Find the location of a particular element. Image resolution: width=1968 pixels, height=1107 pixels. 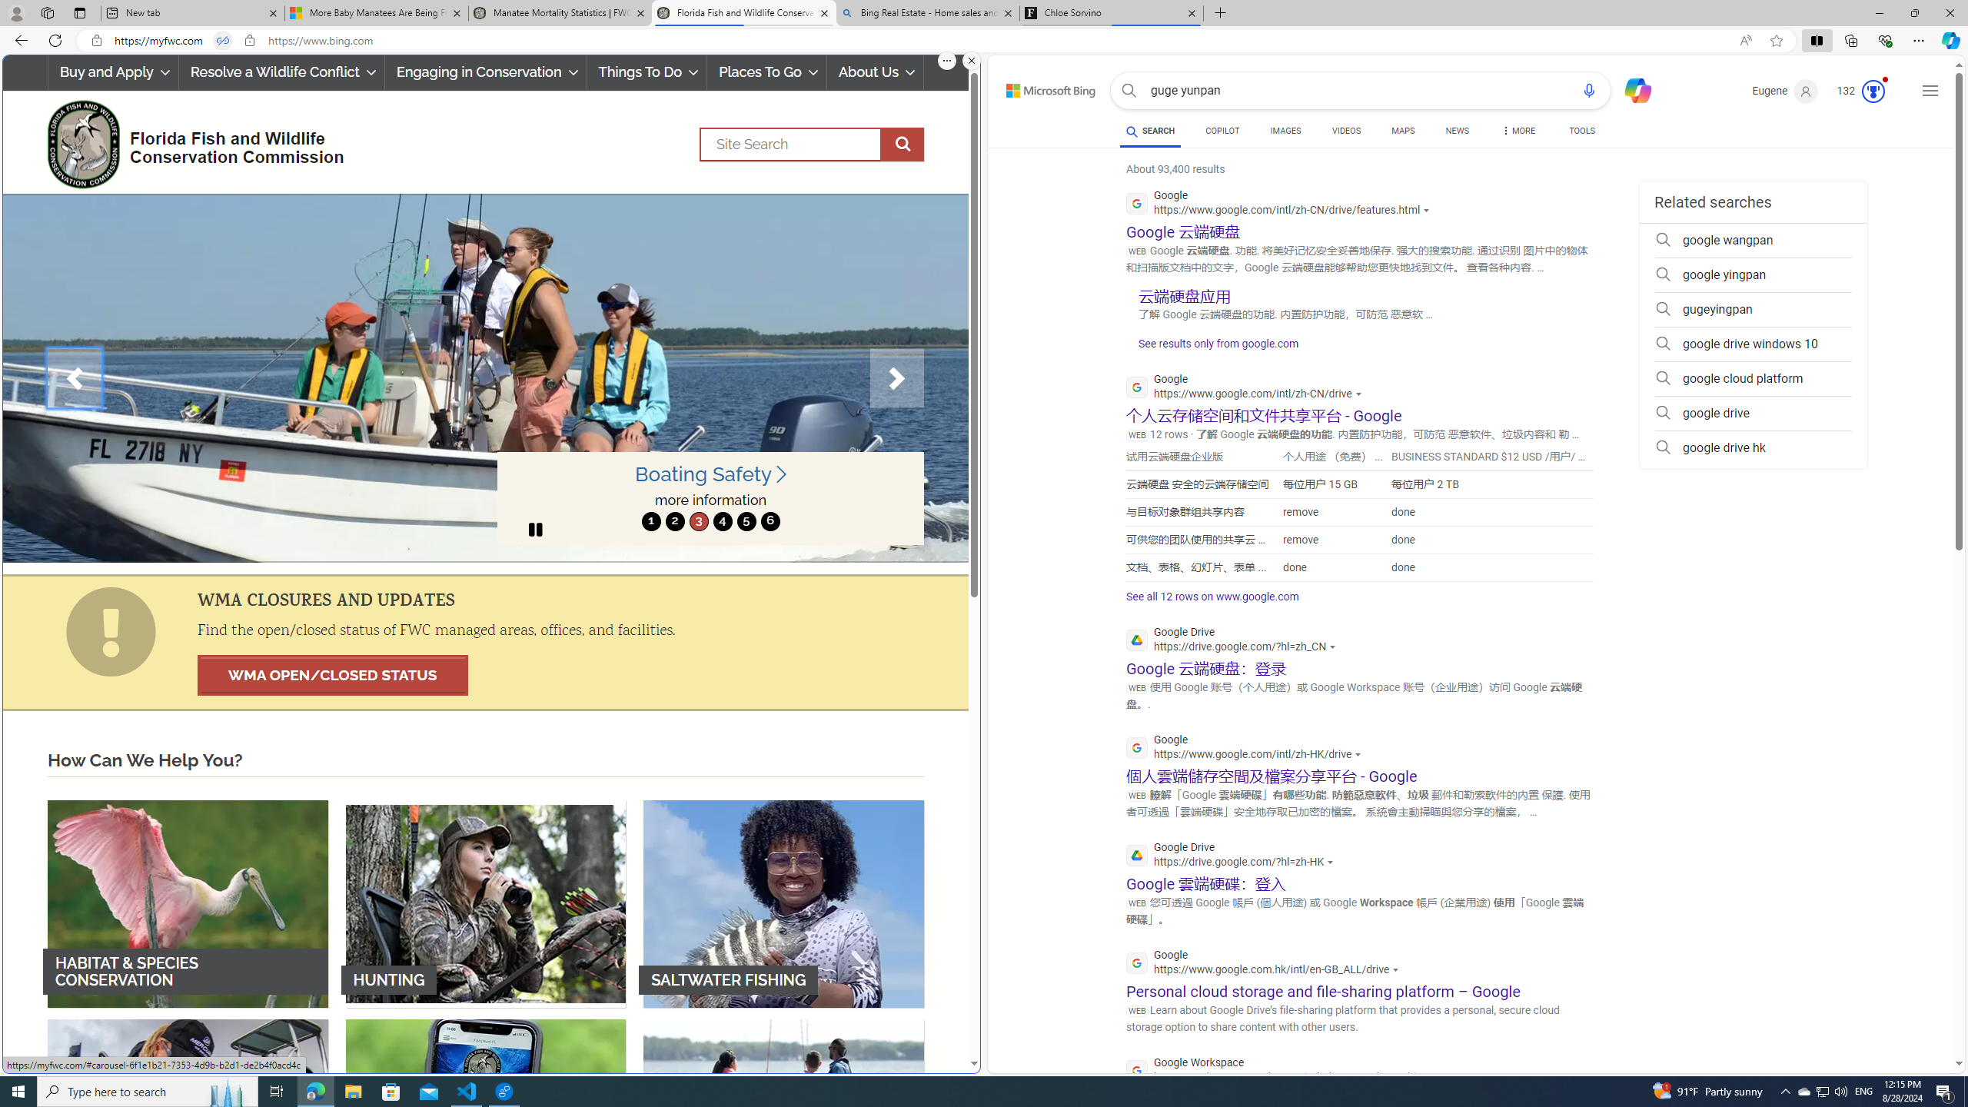

Buy and Apply is located at coordinates (114, 72).